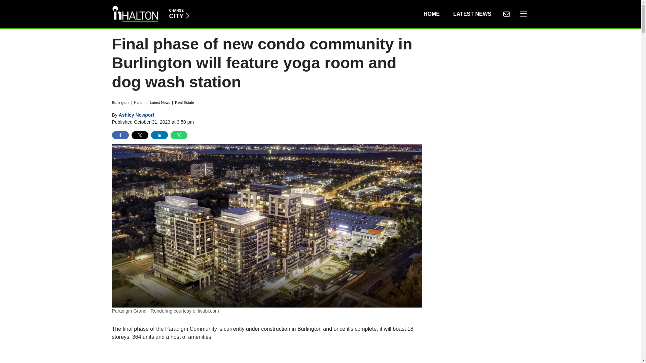 The height and width of the screenshot is (363, 646). Describe the element at coordinates (506, 14) in the screenshot. I see `HOME` at that location.